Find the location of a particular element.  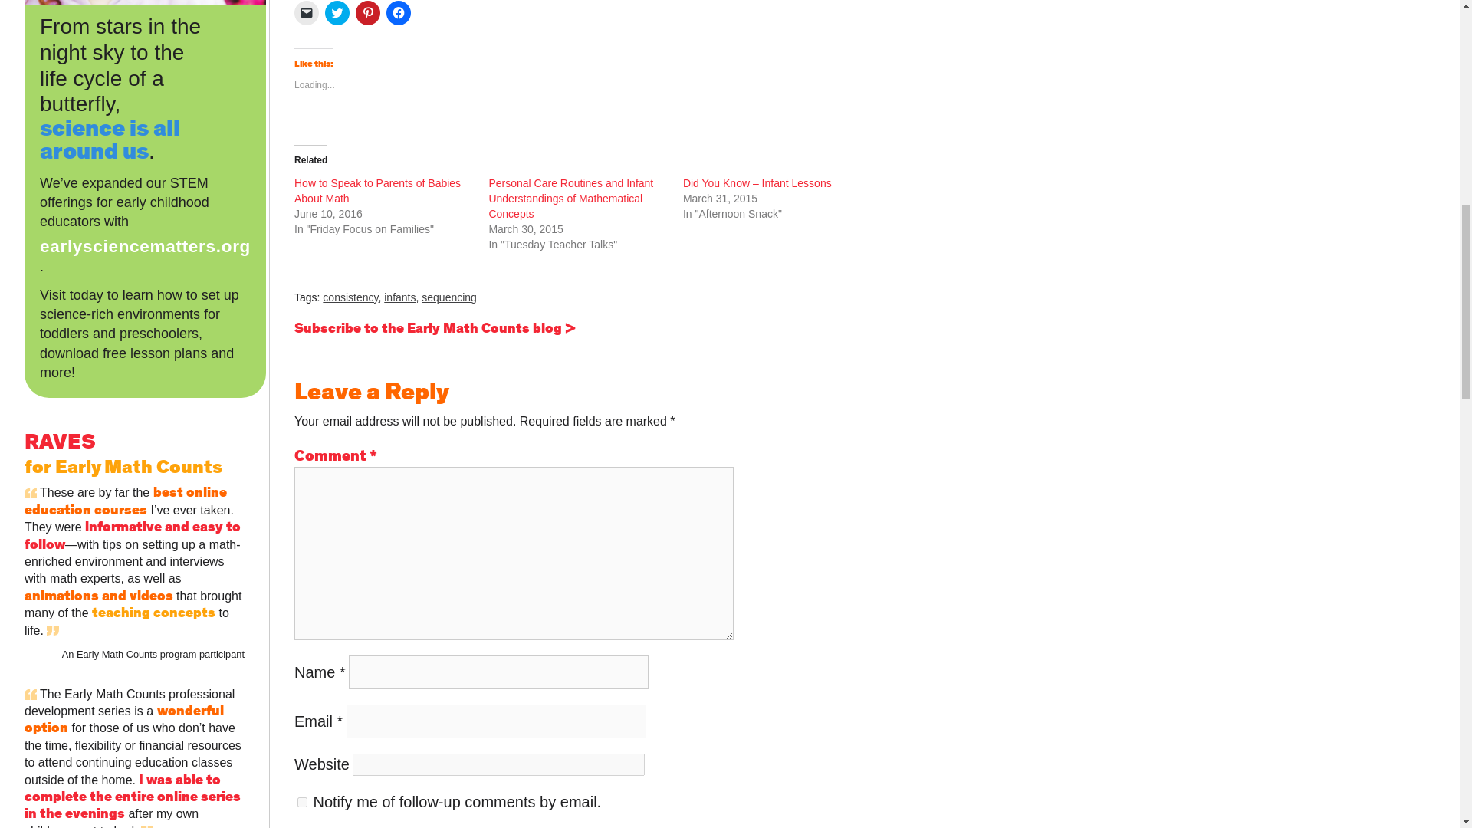

Click to share on Twitter is located at coordinates (337, 13).